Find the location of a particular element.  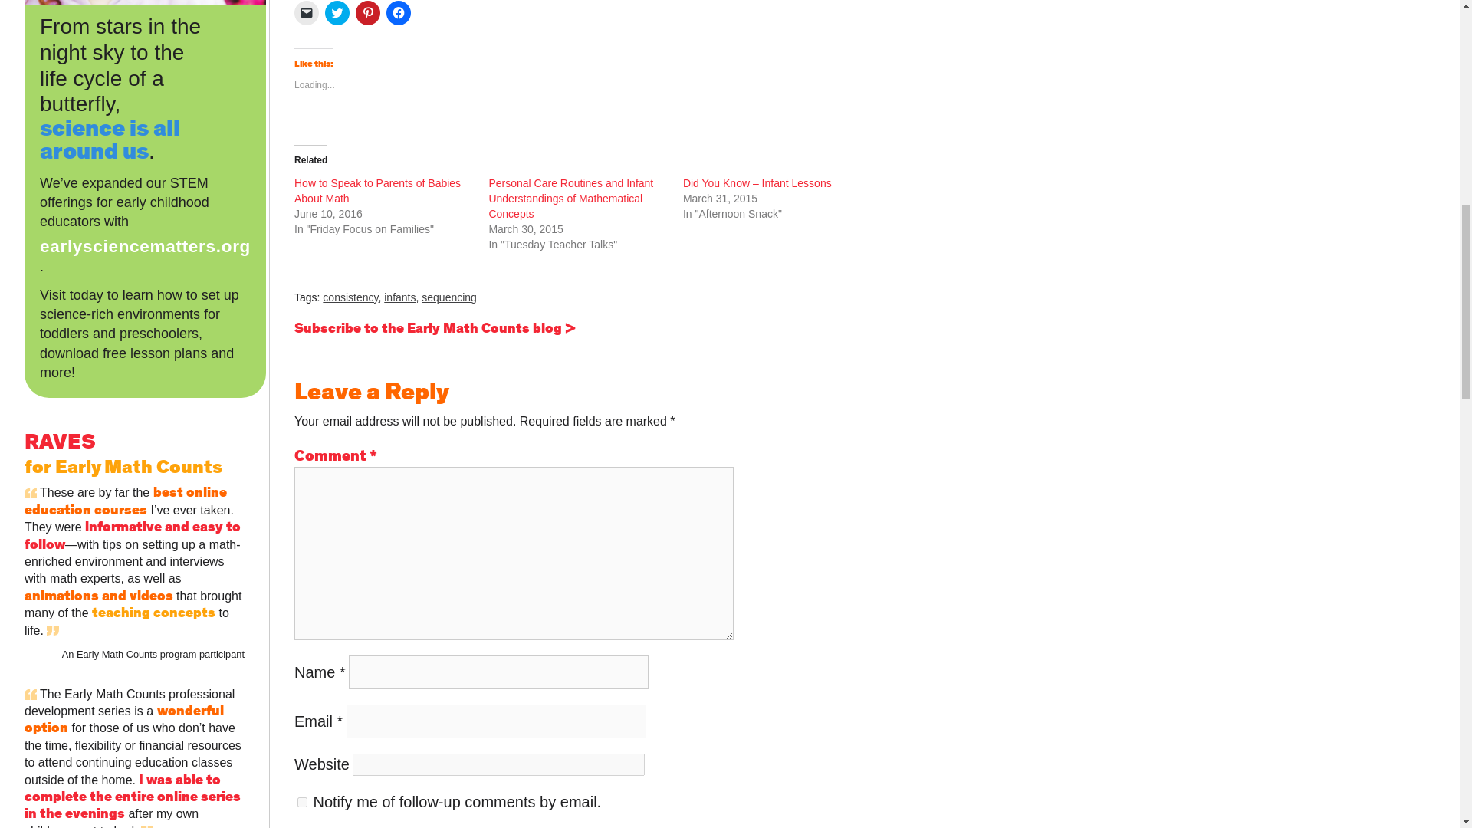

Click to share on Twitter is located at coordinates (337, 13).